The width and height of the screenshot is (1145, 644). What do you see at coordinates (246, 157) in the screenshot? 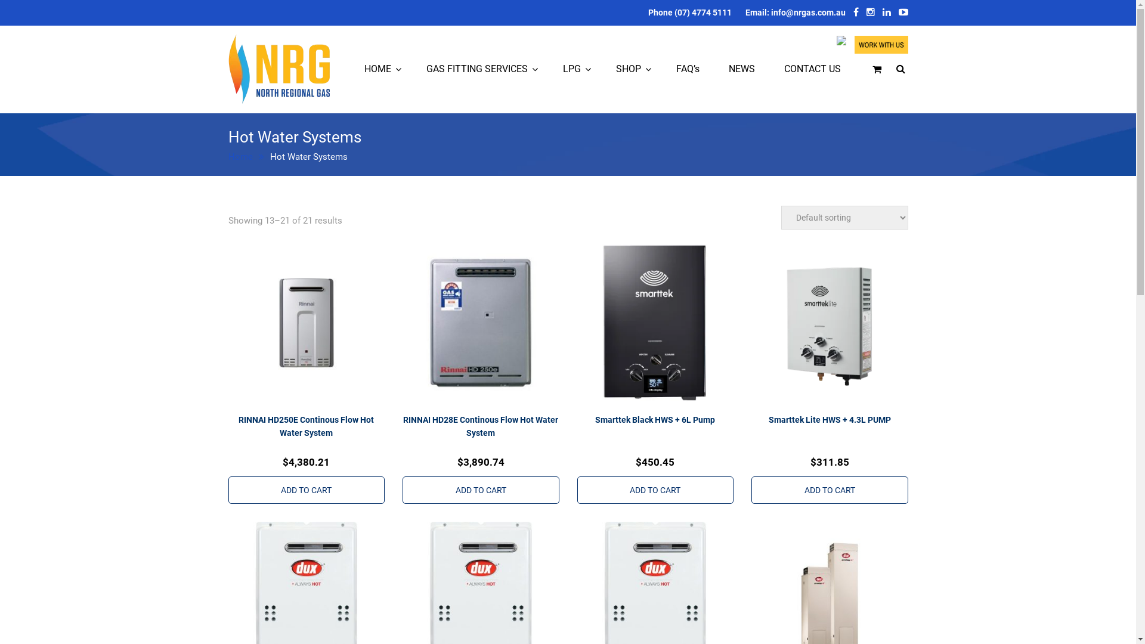
I see `Home` at bounding box center [246, 157].